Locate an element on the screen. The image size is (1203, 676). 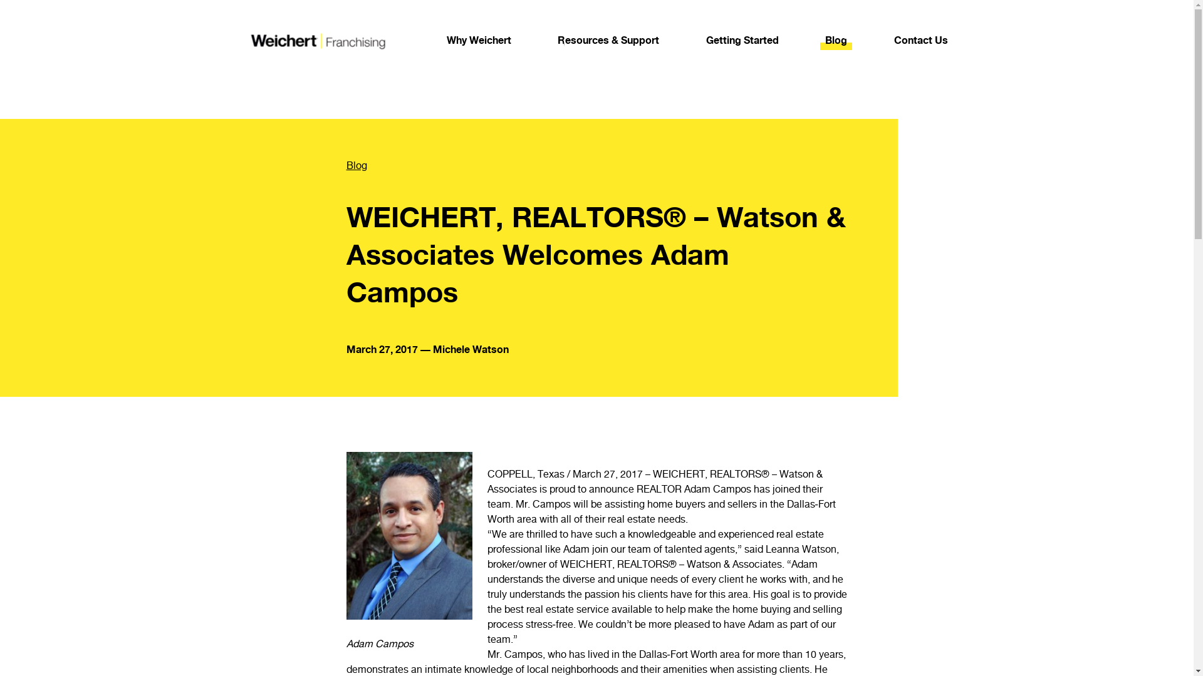
Getting Started is located at coordinates (742, 40).